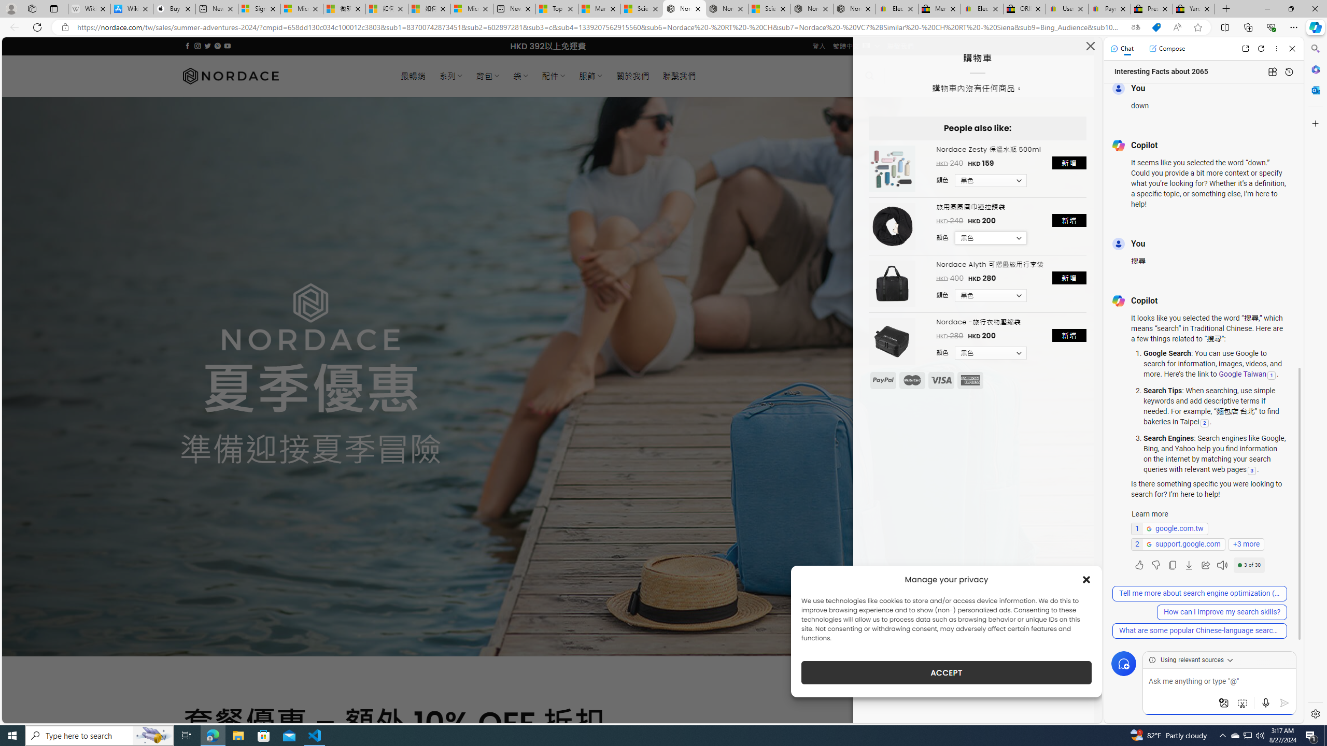 The width and height of the screenshot is (1327, 746). I want to click on Follow on Instagram, so click(197, 46).